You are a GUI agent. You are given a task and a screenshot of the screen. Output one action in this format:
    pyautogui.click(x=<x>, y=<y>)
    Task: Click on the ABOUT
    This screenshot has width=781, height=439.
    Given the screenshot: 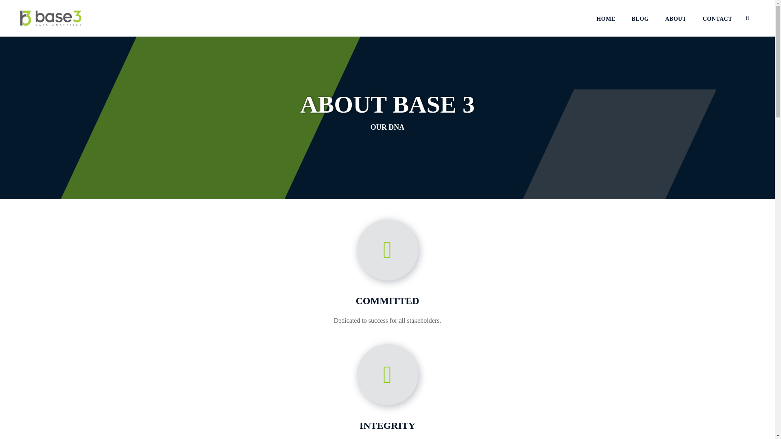 What is the action you would take?
    pyautogui.click(x=676, y=19)
    